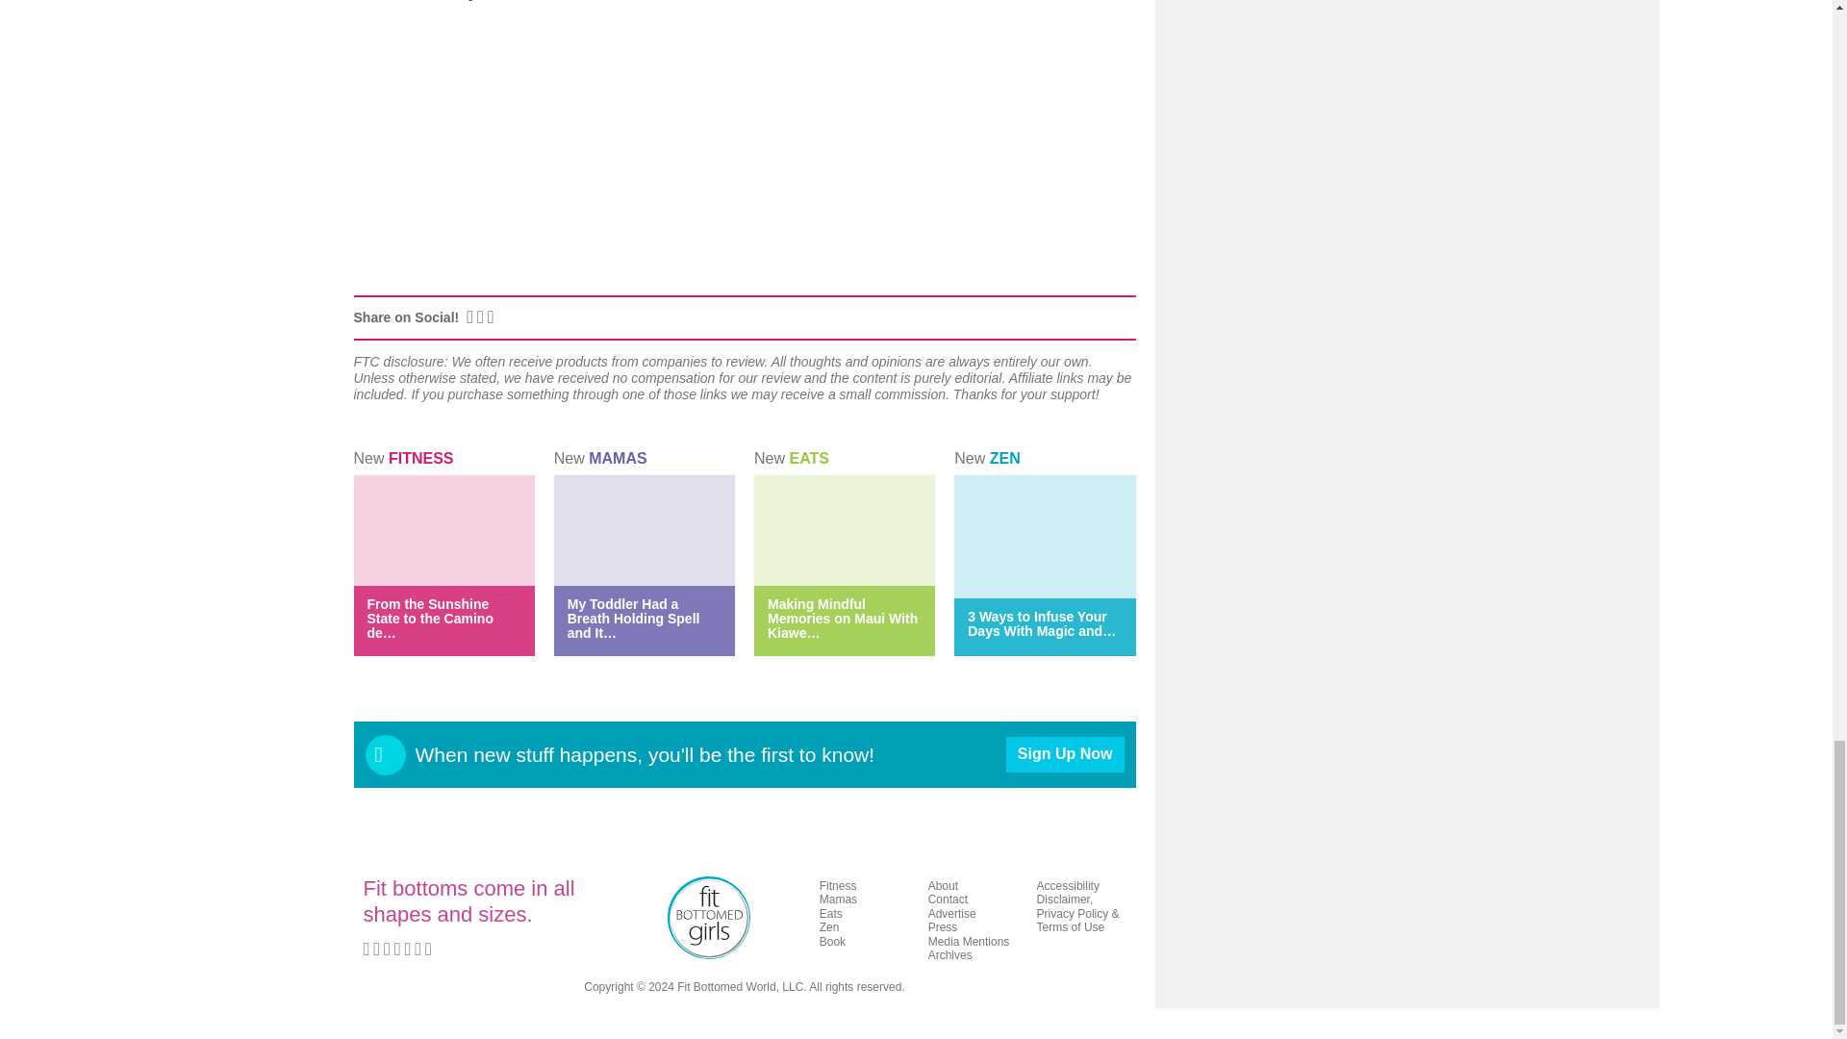 The width and height of the screenshot is (1847, 1039). What do you see at coordinates (1041, 623) in the screenshot?
I see `3 Ways to Infuse Your Days With Magic and Meaning` at bounding box center [1041, 623].